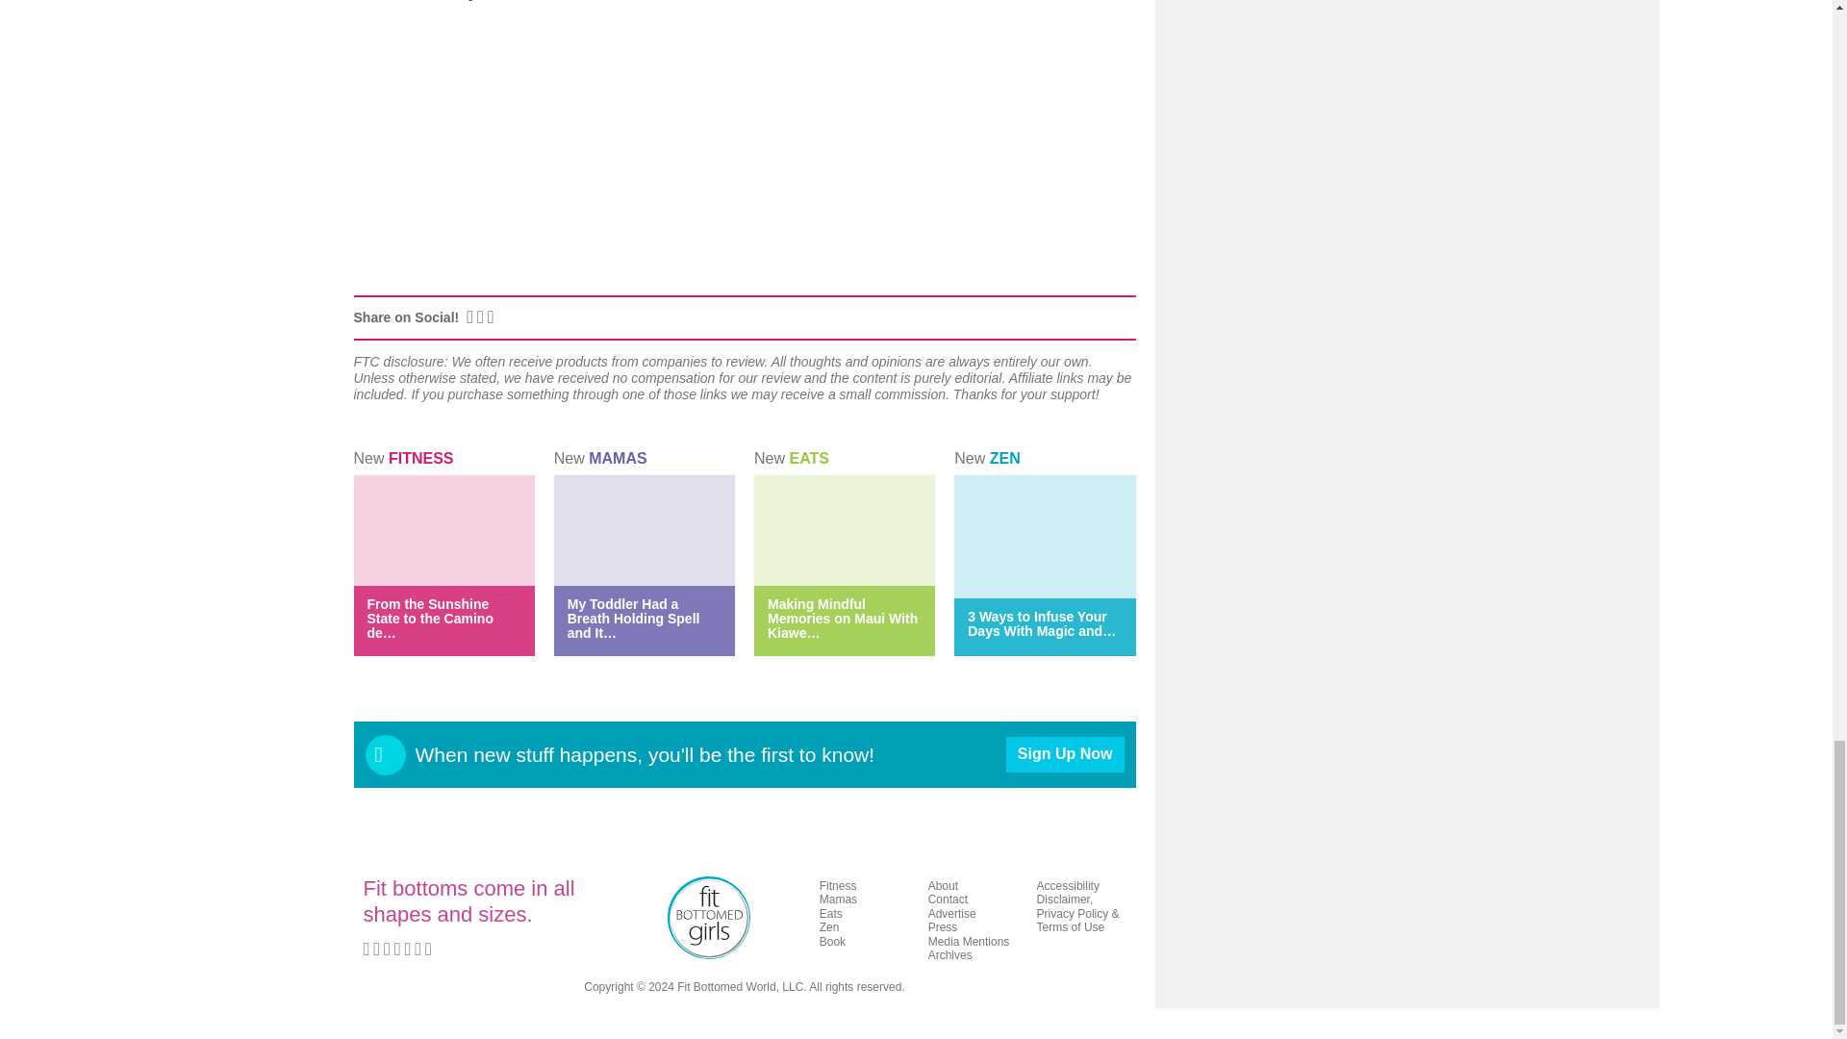 The width and height of the screenshot is (1847, 1039). What do you see at coordinates (1041, 623) in the screenshot?
I see `3 Ways to Infuse Your Days With Magic and Meaning` at bounding box center [1041, 623].